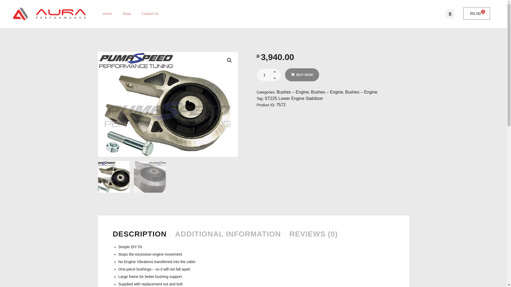 This screenshot has height=287, width=511. I want to click on Contact Us, so click(477, 14).